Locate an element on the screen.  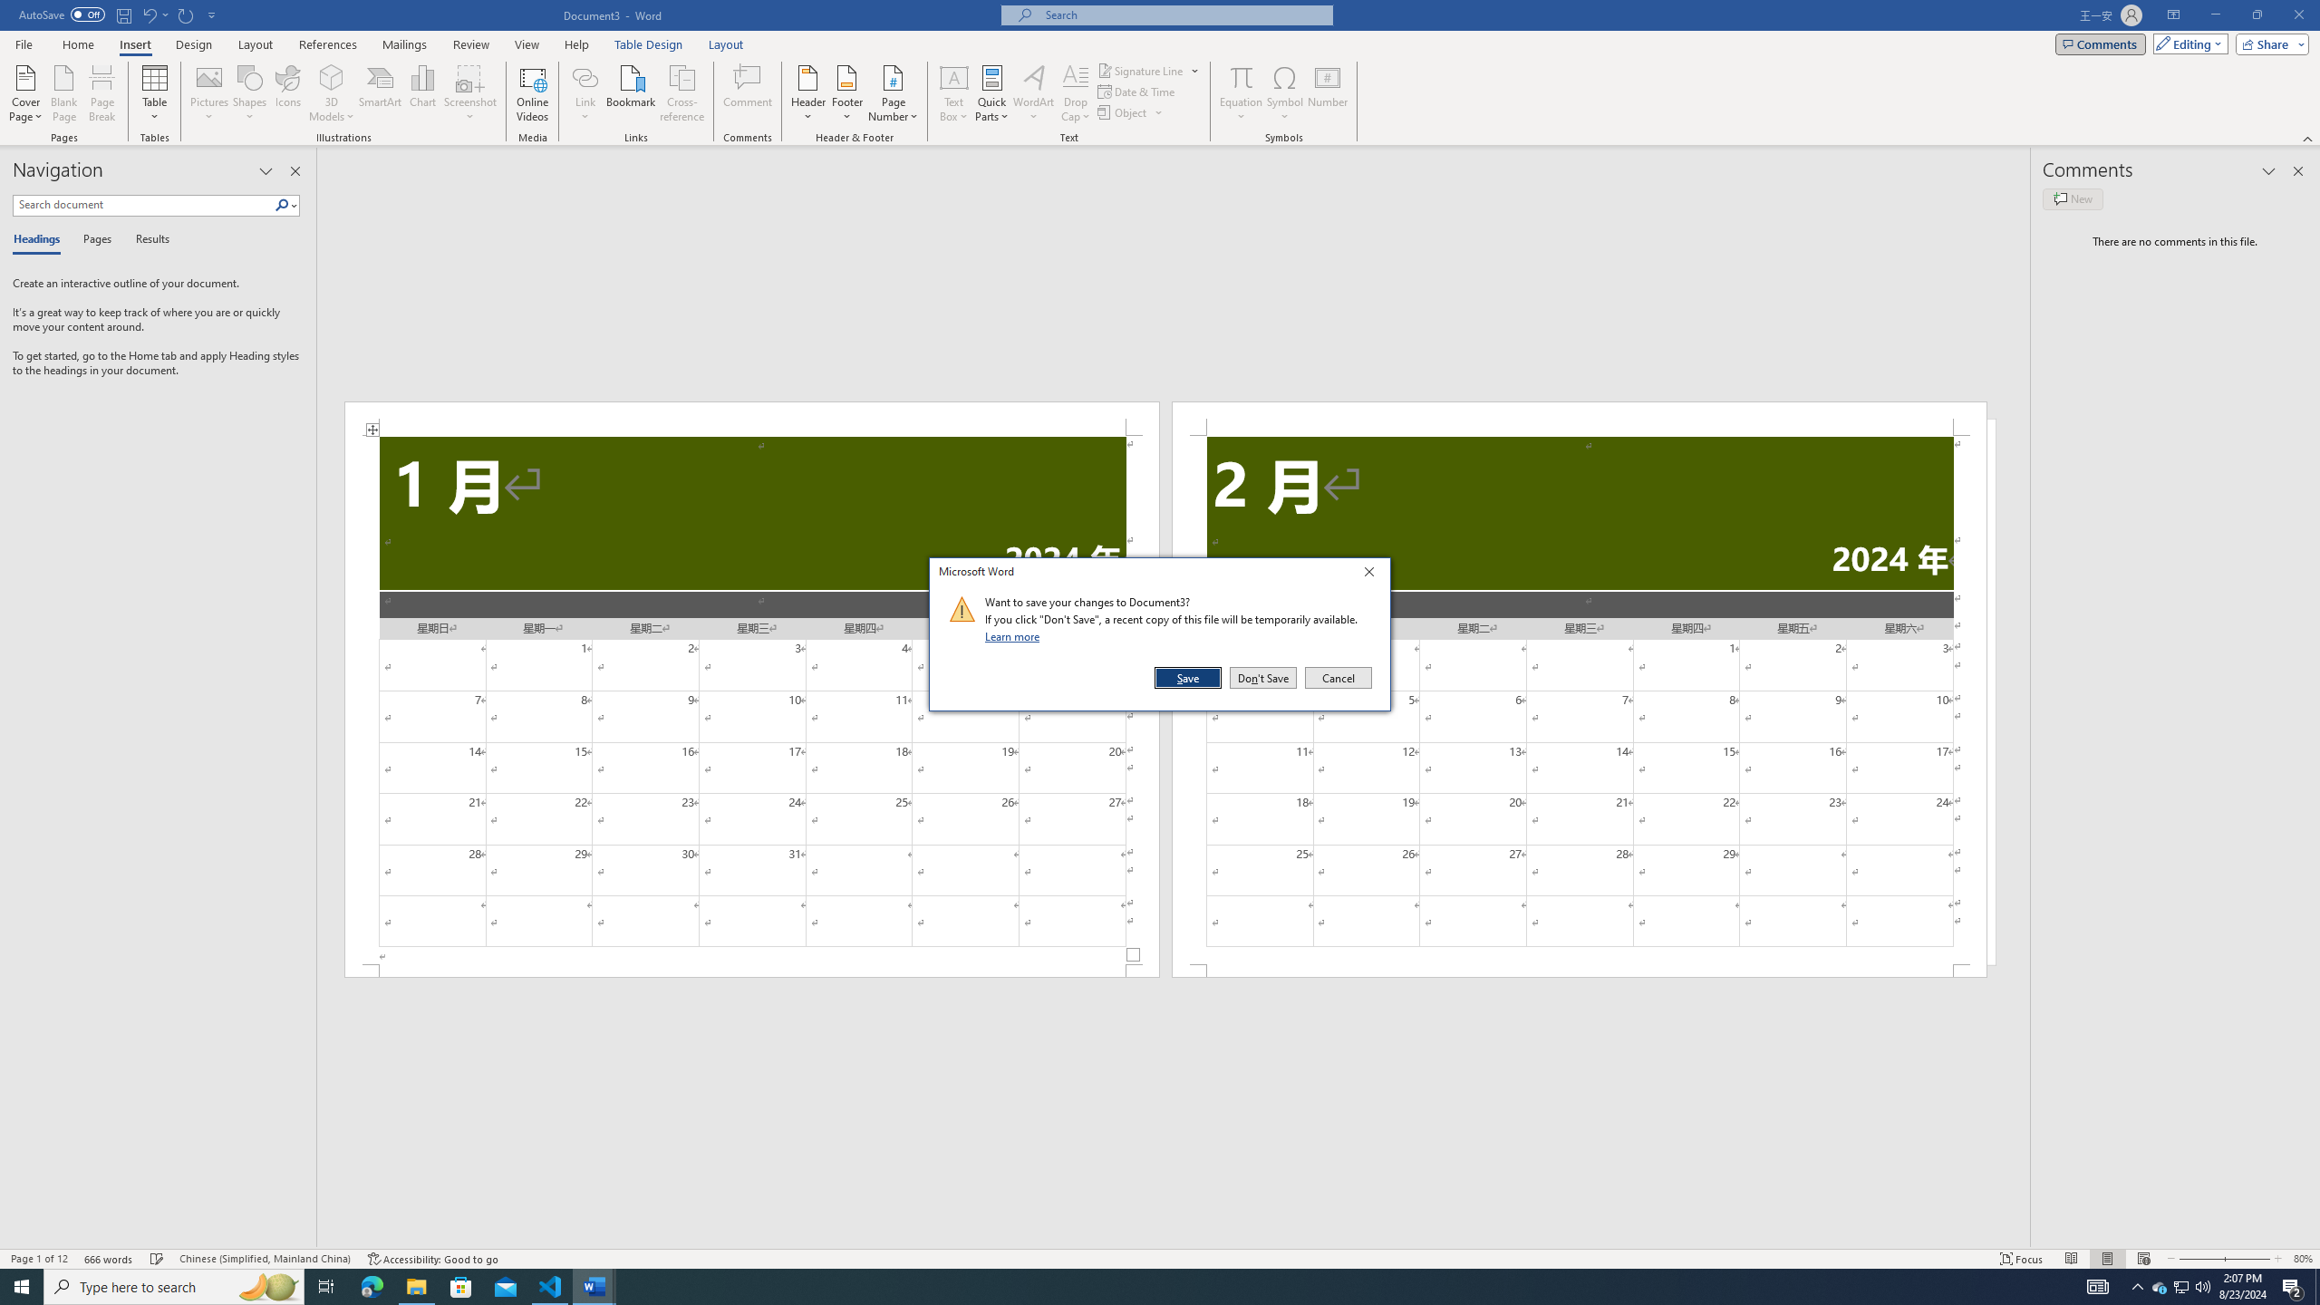
Object... is located at coordinates (250, 93).